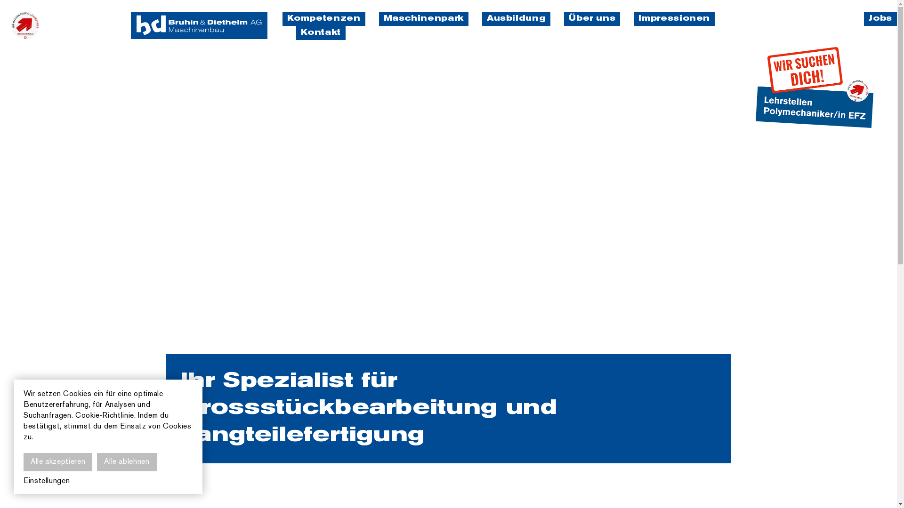  What do you see at coordinates (880, 19) in the screenshot?
I see `Jobs` at bounding box center [880, 19].